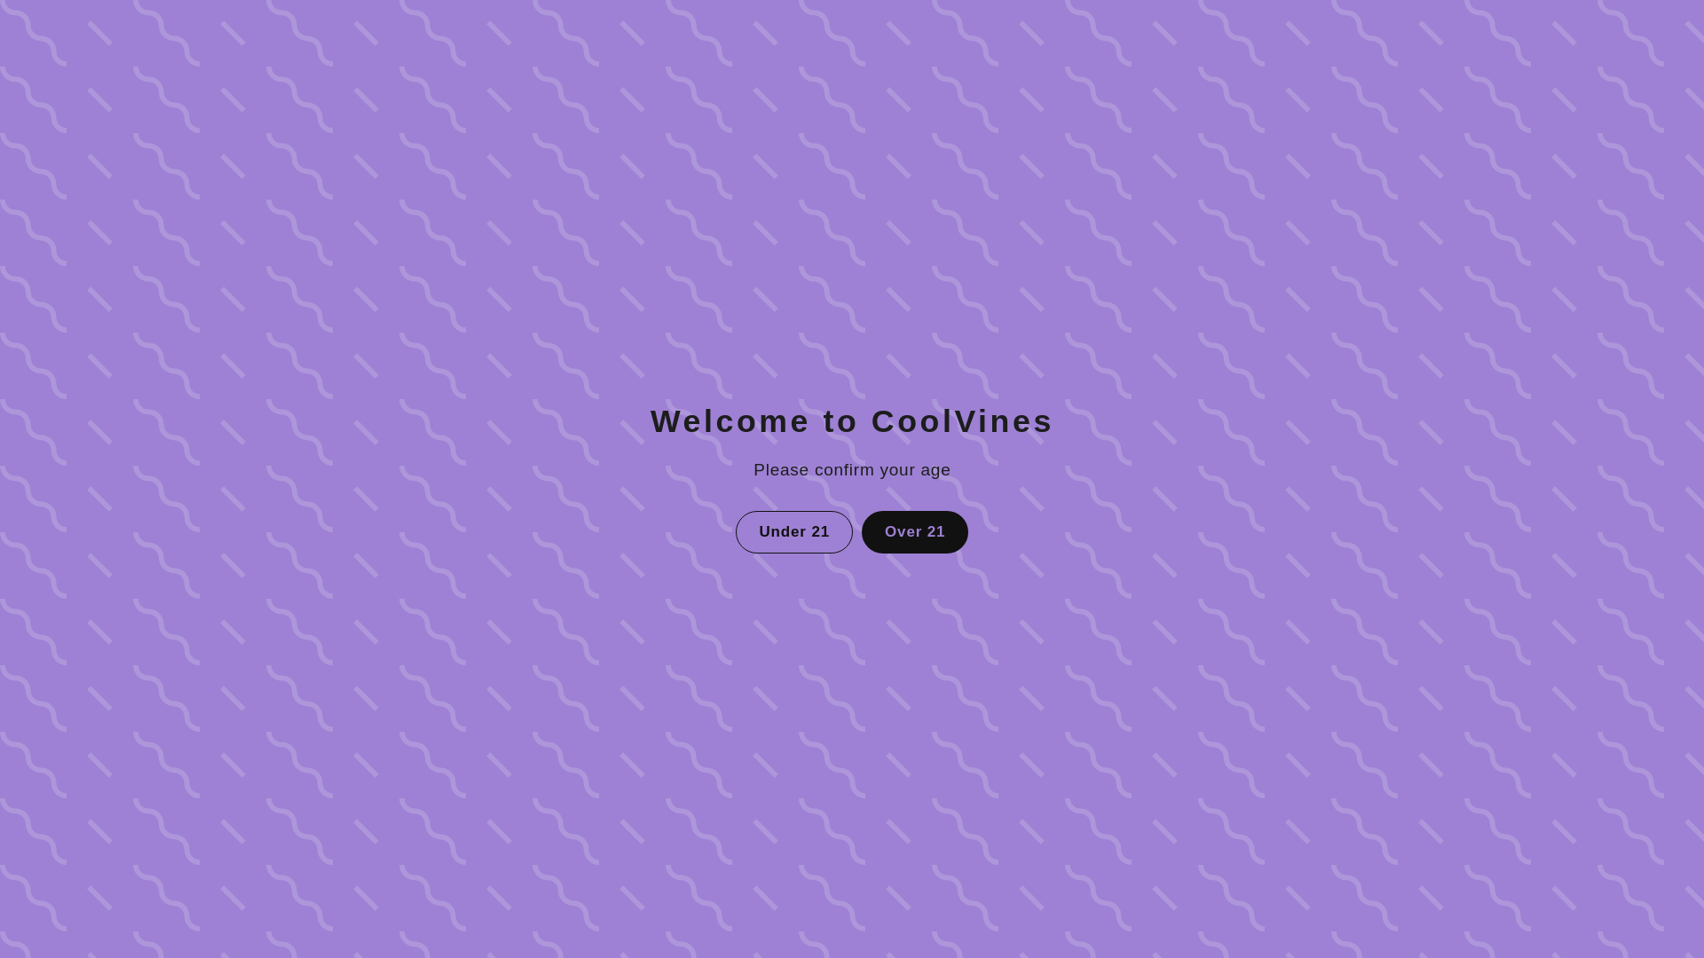 The image size is (1704, 958). What do you see at coordinates (852, 4) in the screenshot?
I see `Ask a question` at bounding box center [852, 4].